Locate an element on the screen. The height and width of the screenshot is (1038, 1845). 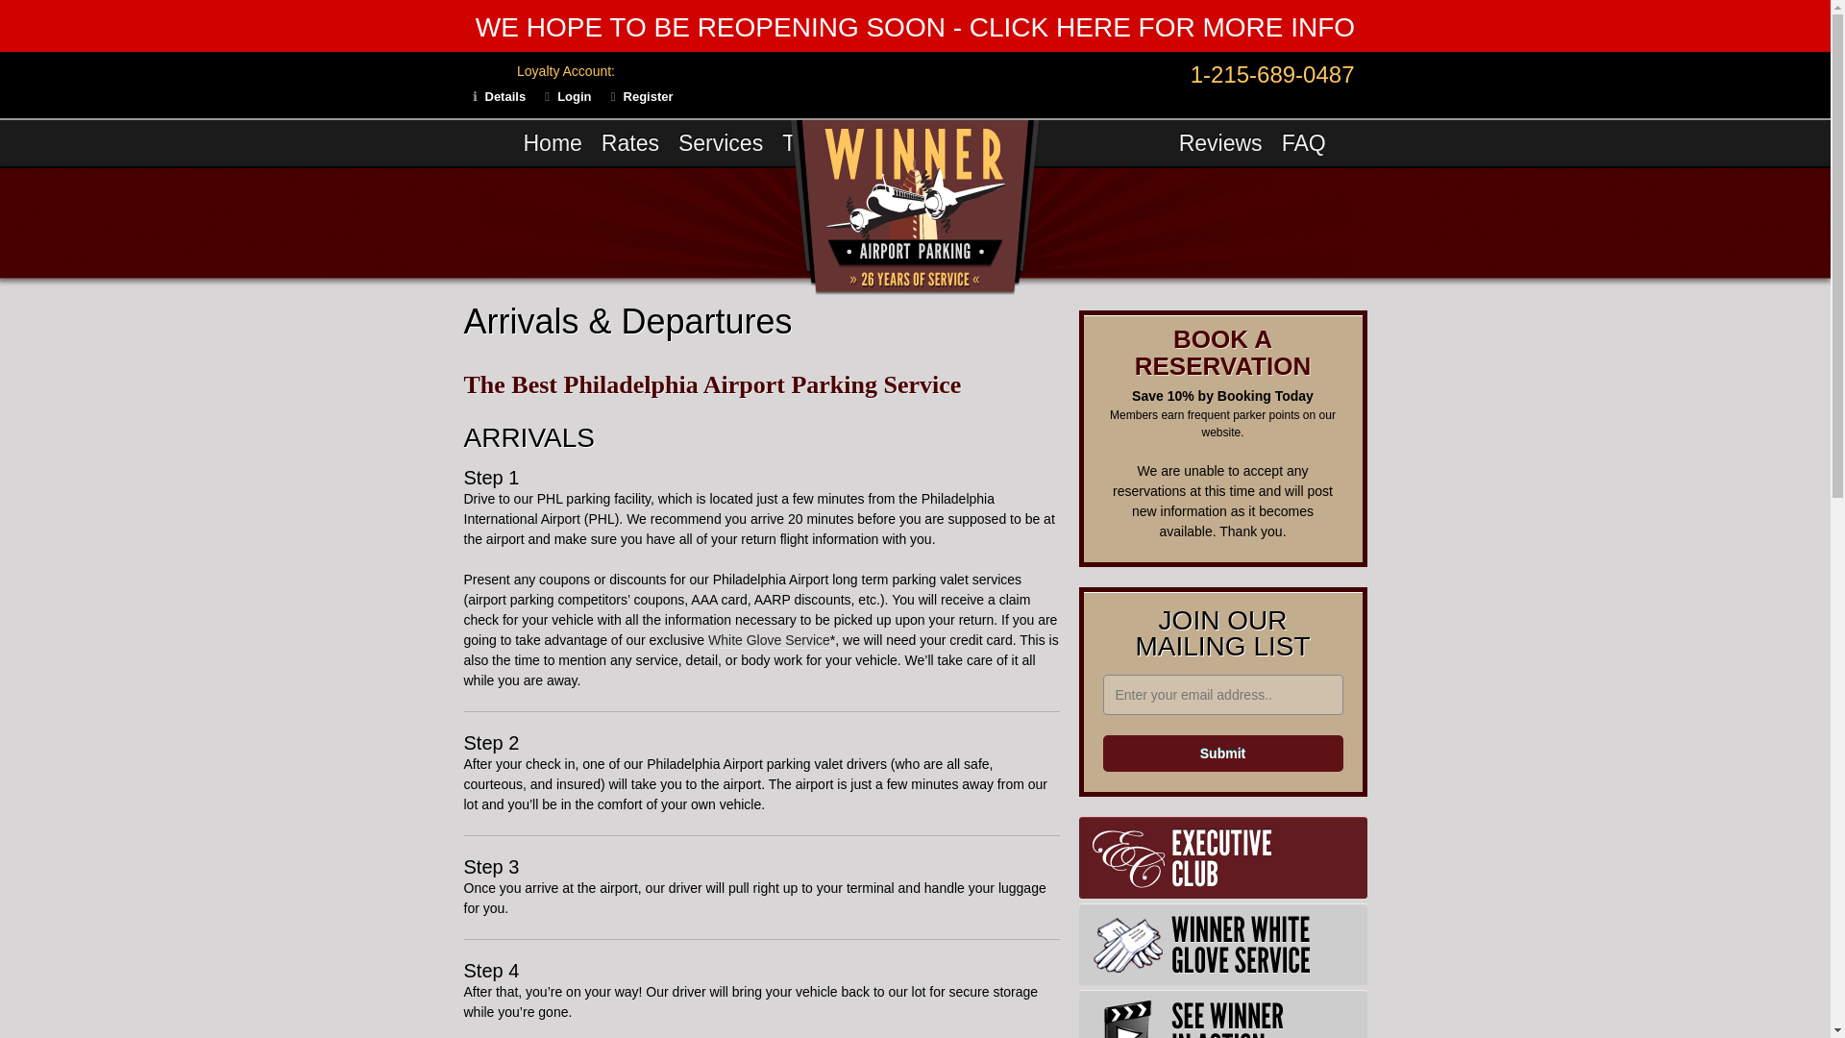
FAQ is located at coordinates (1304, 142).